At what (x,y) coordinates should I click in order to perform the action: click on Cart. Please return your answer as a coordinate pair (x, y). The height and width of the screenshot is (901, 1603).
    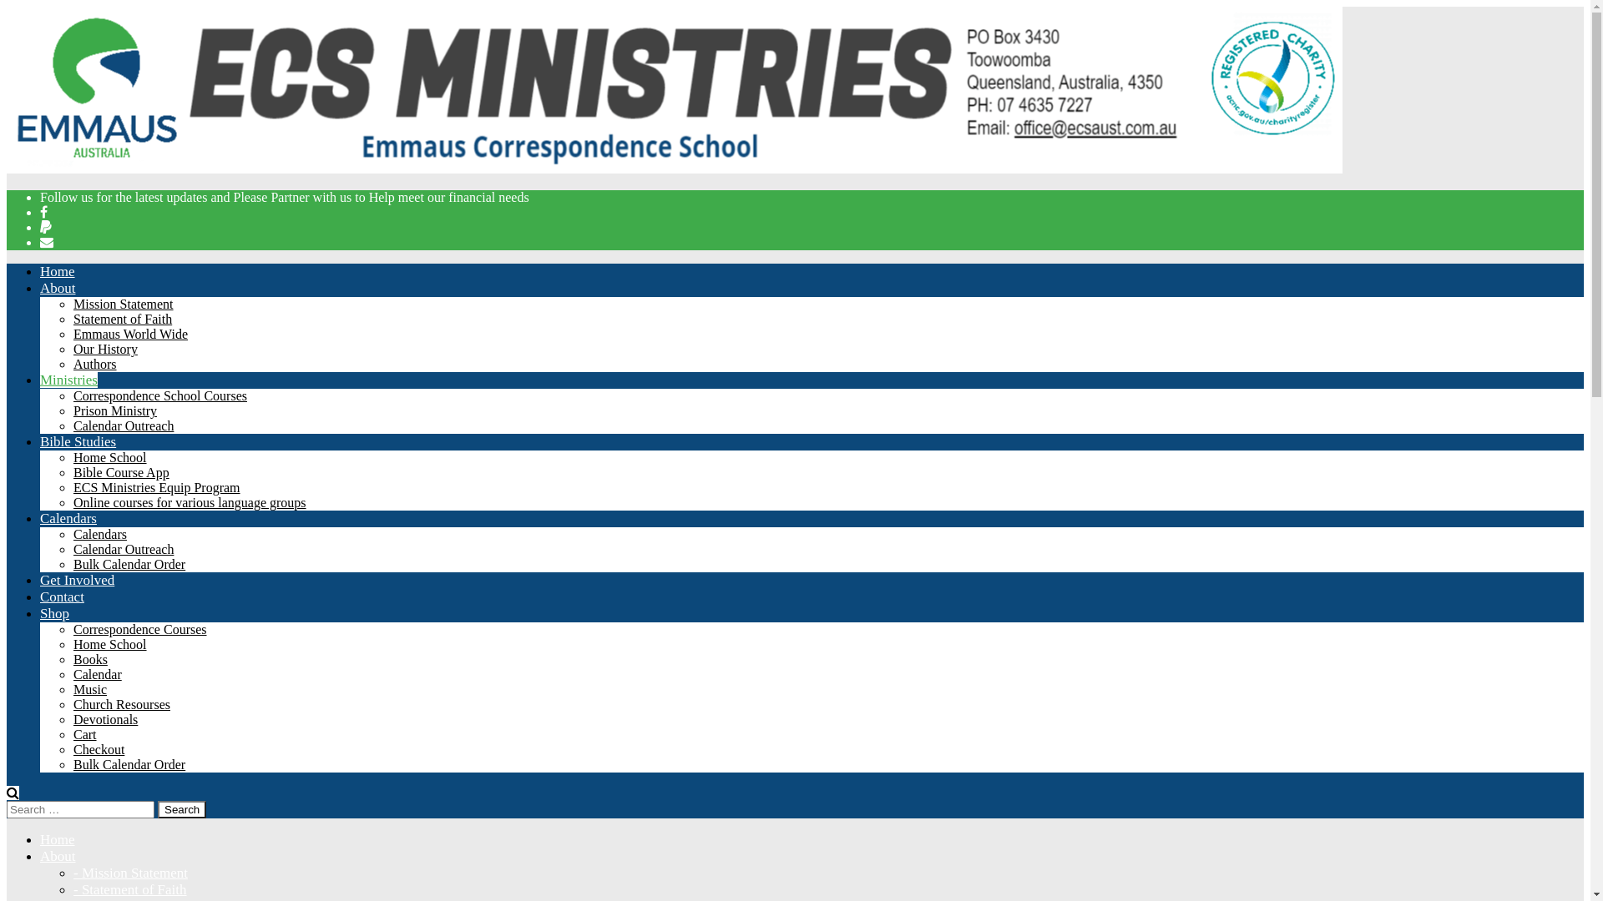
    Looking at the image, I should click on (85, 734).